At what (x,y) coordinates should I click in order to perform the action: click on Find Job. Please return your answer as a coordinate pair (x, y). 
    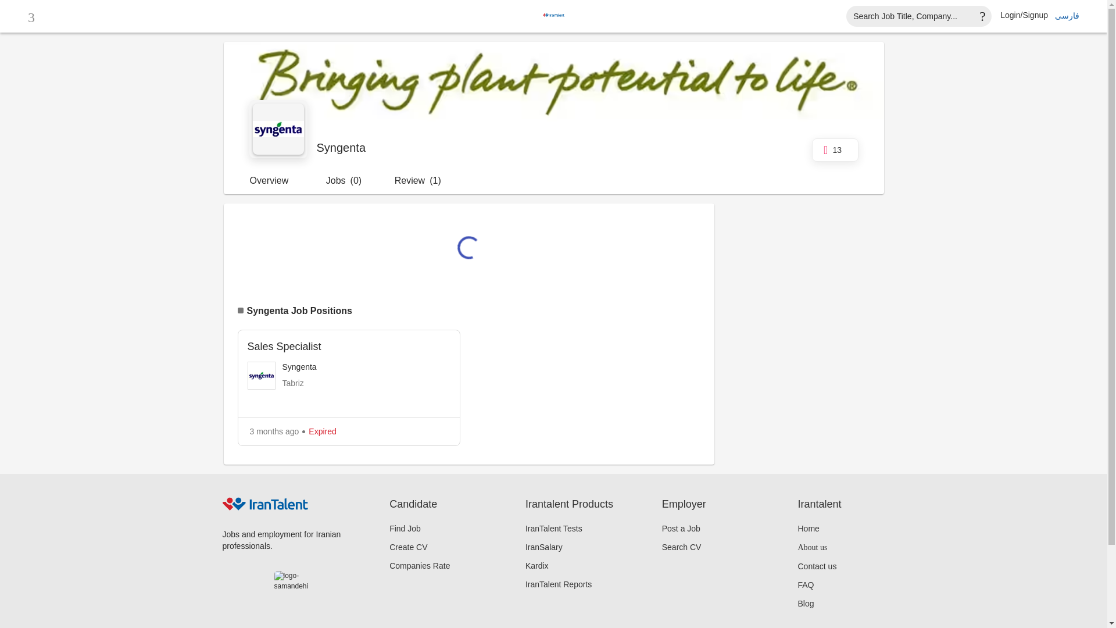
    Looking at the image, I should click on (405, 528).